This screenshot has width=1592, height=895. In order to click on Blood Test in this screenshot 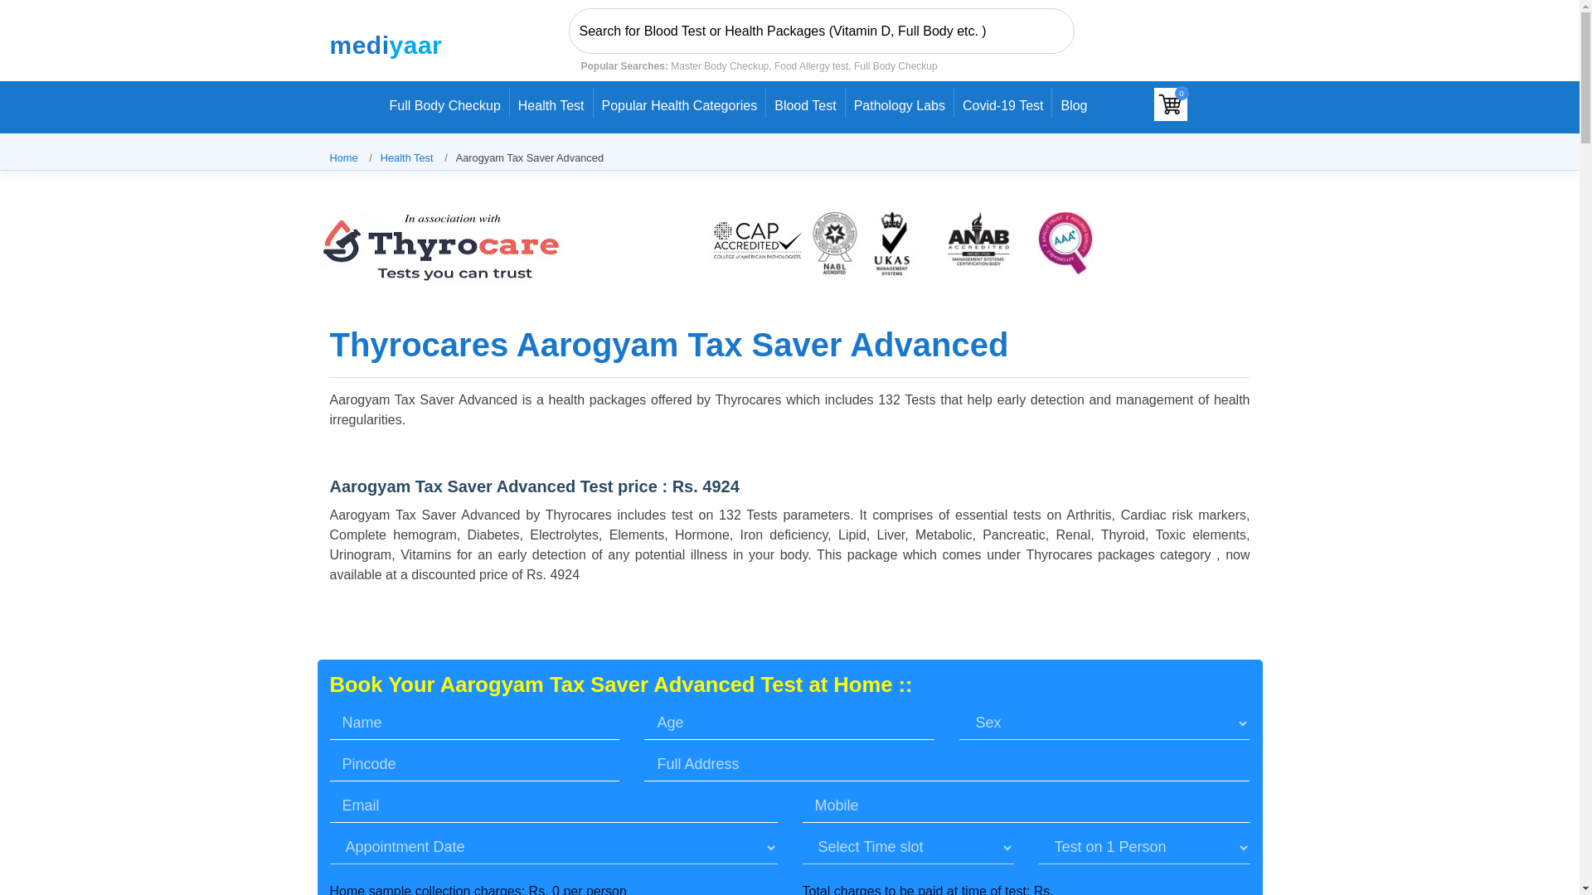, I will do `click(805, 102)`.